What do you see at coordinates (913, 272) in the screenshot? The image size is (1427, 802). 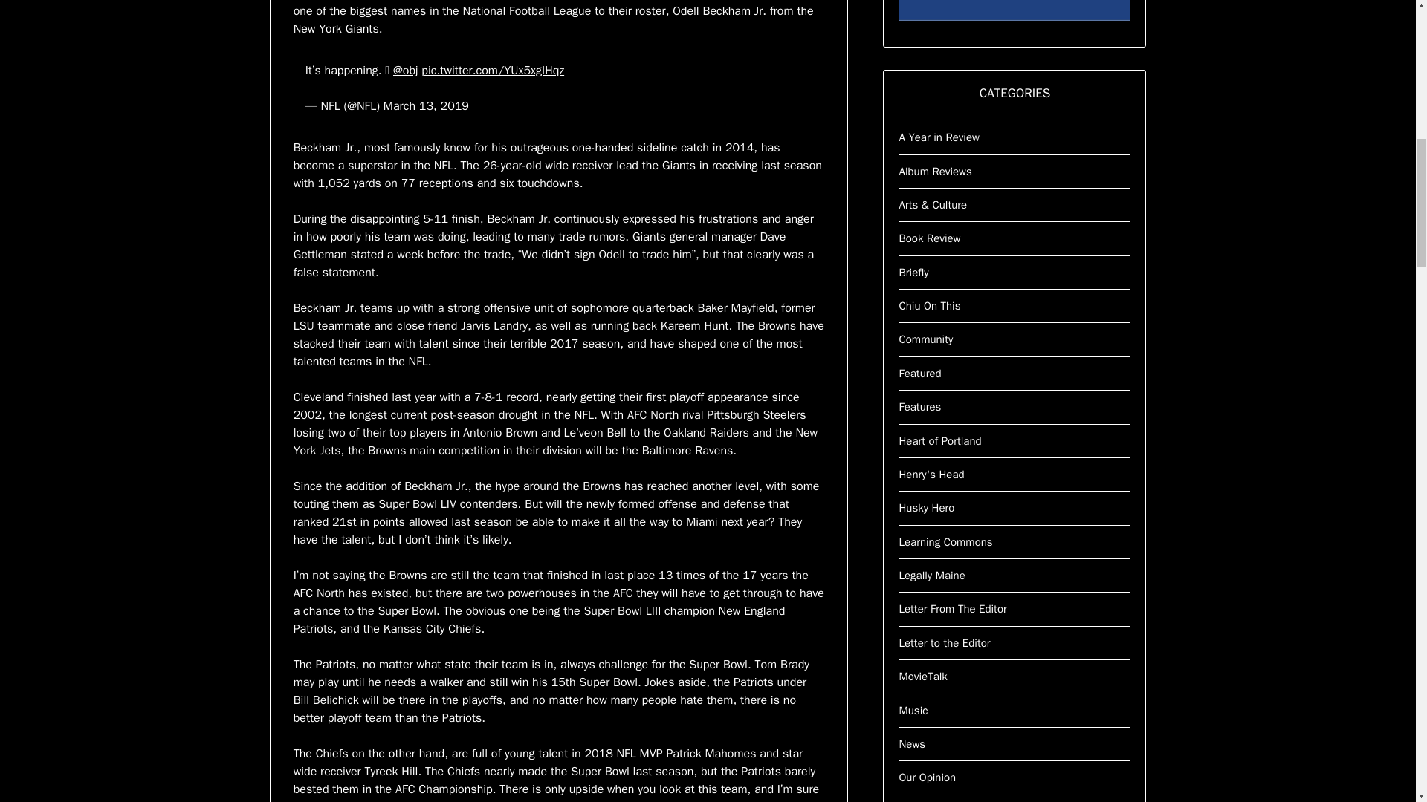 I see `Briefly` at bounding box center [913, 272].